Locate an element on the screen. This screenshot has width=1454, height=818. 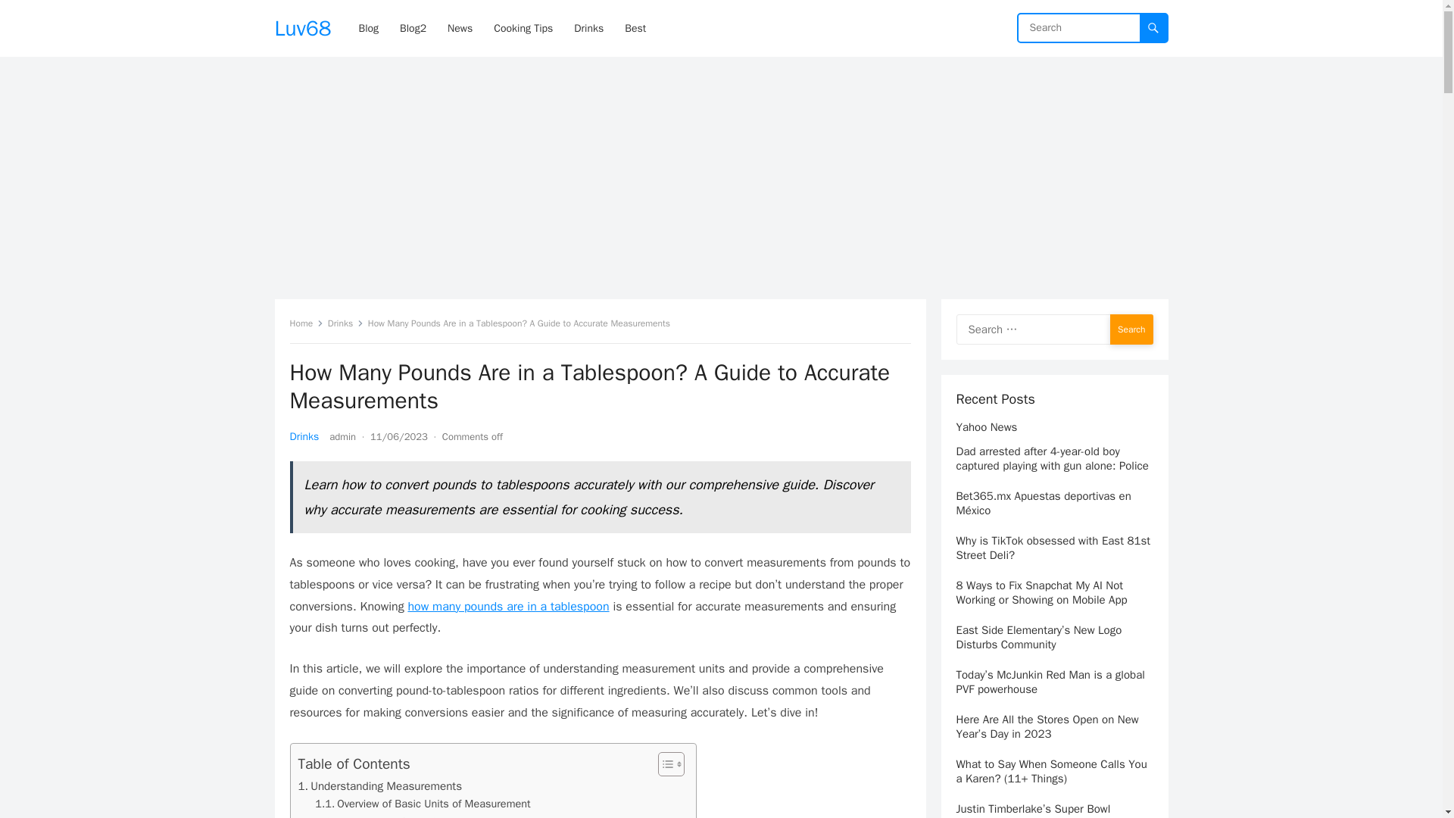
how many pounds are in a tablespoon is located at coordinates (507, 606).